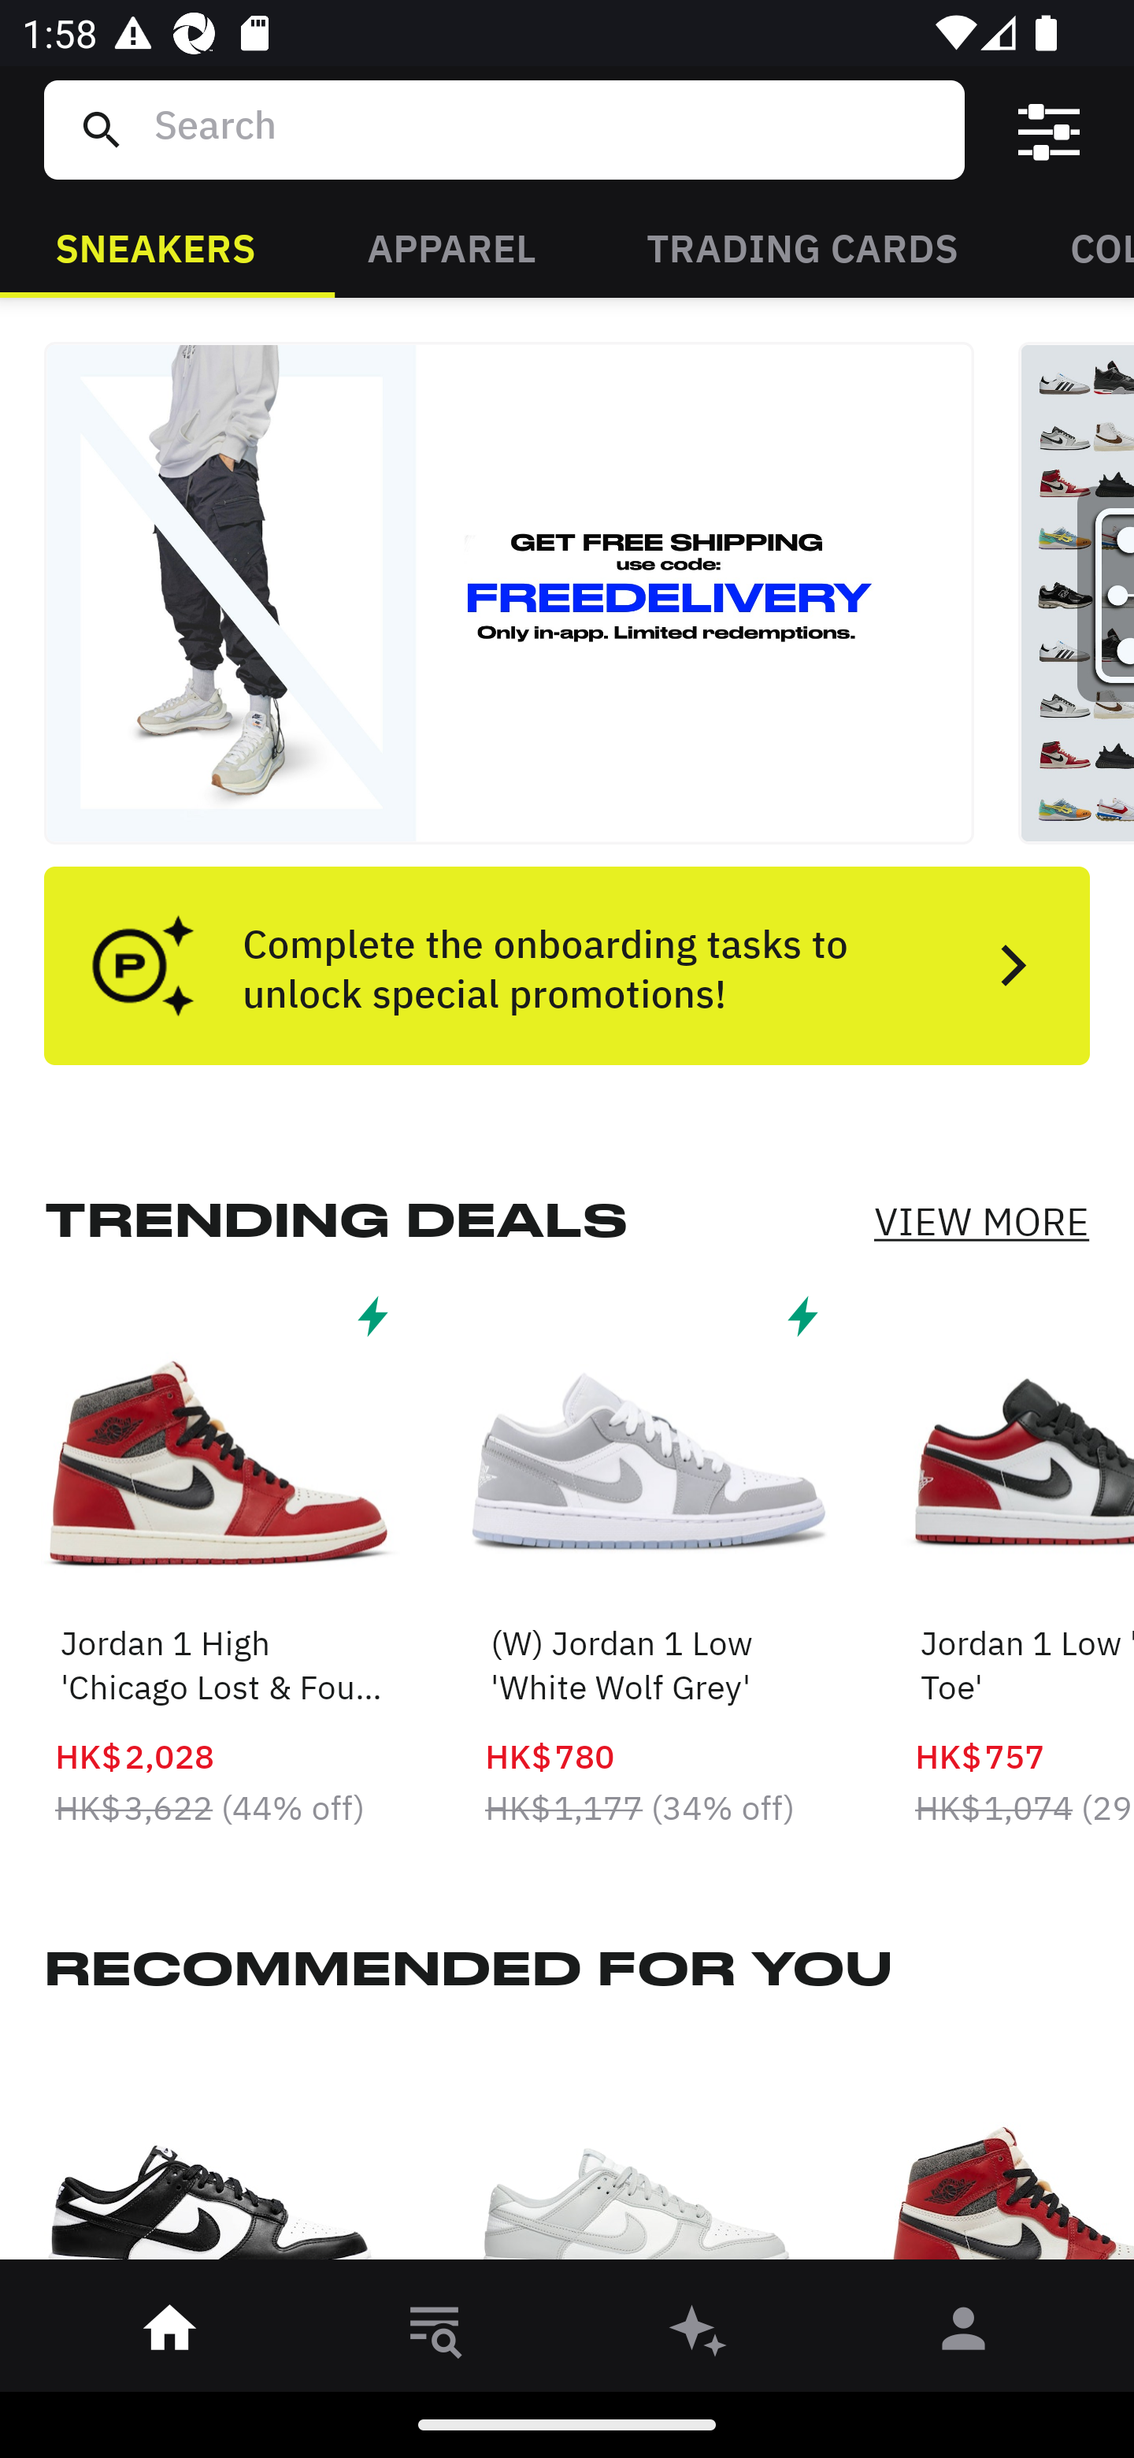  Describe the element at coordinates (155, 246) in the screenshot. I see `SNEAKERS` at that location.